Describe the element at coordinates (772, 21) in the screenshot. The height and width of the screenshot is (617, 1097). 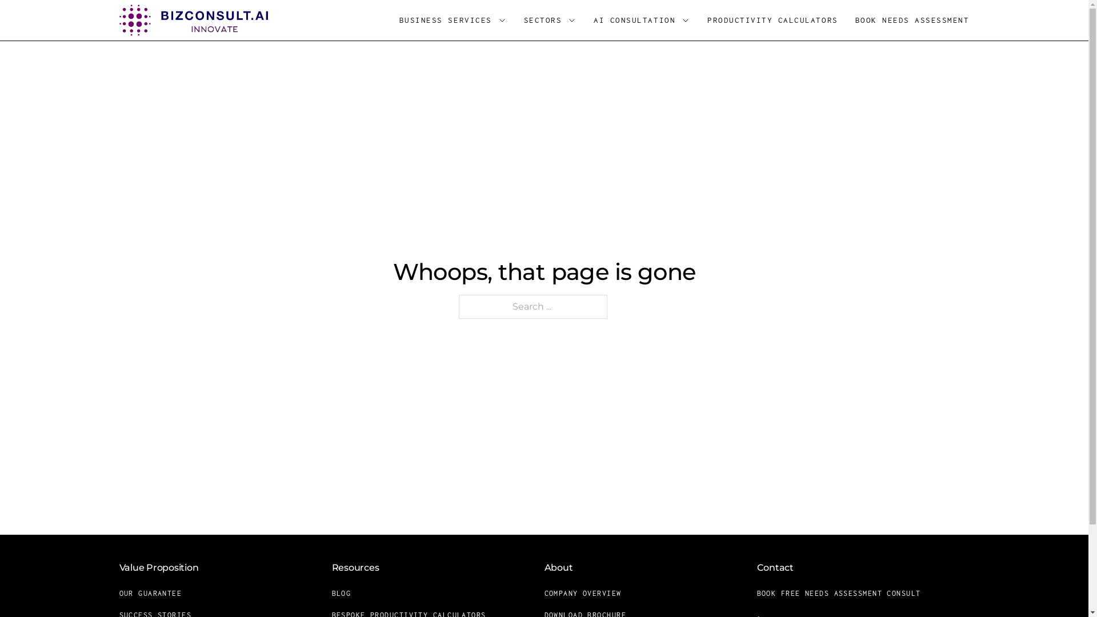
I see `PRODUCTIVITY CALCULATORS` at that location.